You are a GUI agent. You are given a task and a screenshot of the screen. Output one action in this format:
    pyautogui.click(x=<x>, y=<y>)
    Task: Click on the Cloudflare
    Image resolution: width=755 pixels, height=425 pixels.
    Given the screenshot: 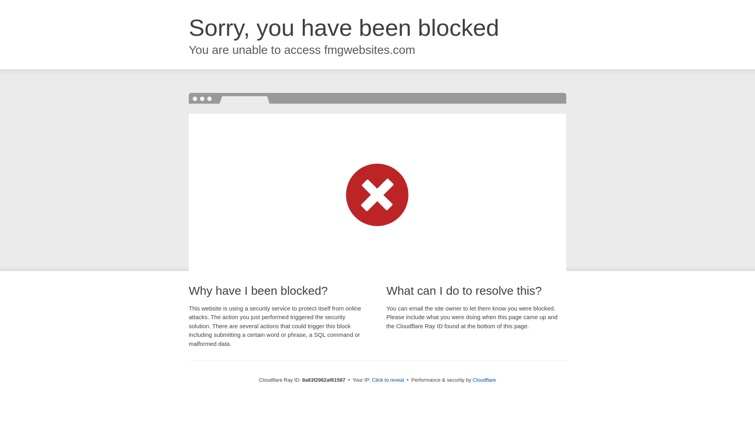 What is the action you would take?
    pyautogui.click(x=484, y=380)
    